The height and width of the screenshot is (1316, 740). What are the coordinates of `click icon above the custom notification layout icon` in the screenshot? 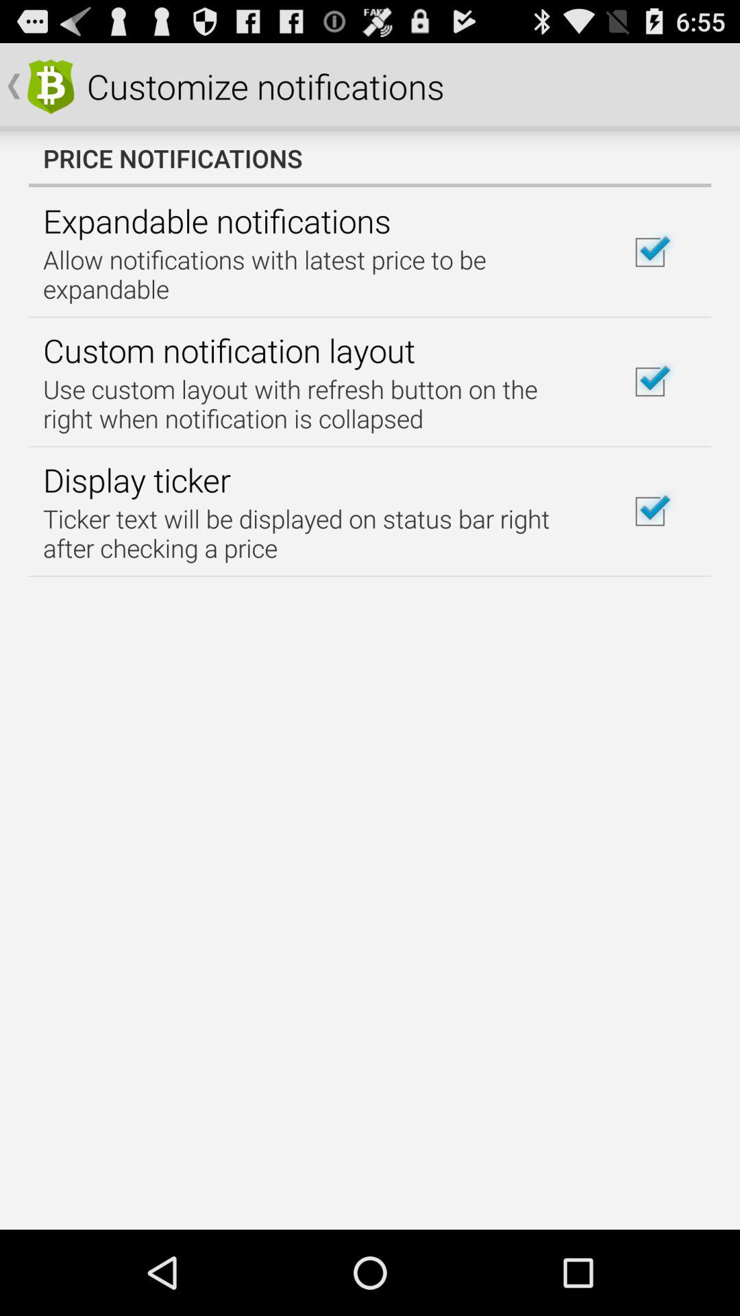 It's located at (318, 274).